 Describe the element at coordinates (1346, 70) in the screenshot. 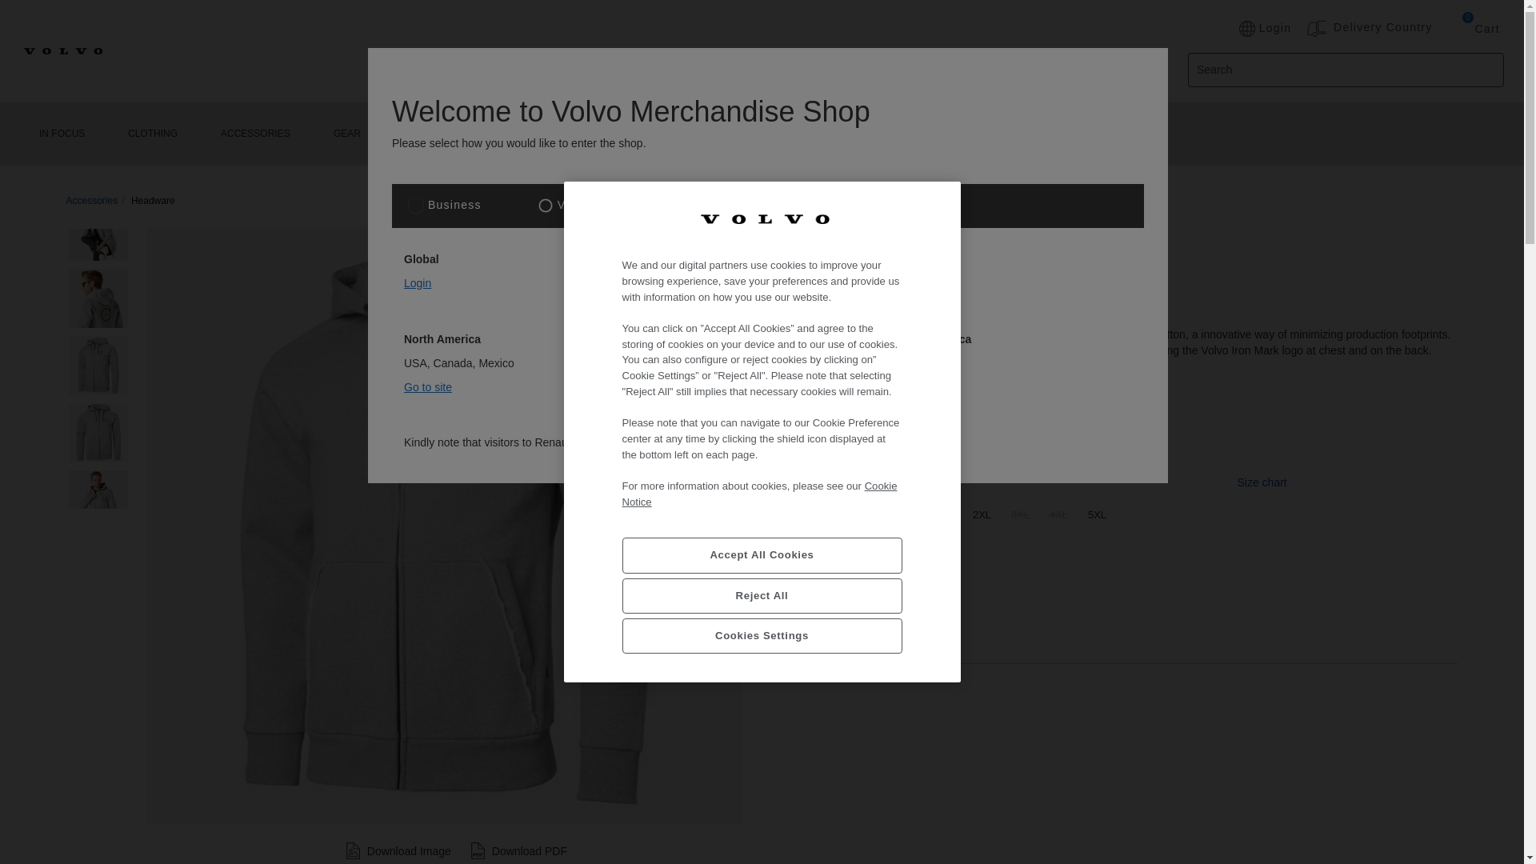

I see ` Max 100 characters.` at that location.